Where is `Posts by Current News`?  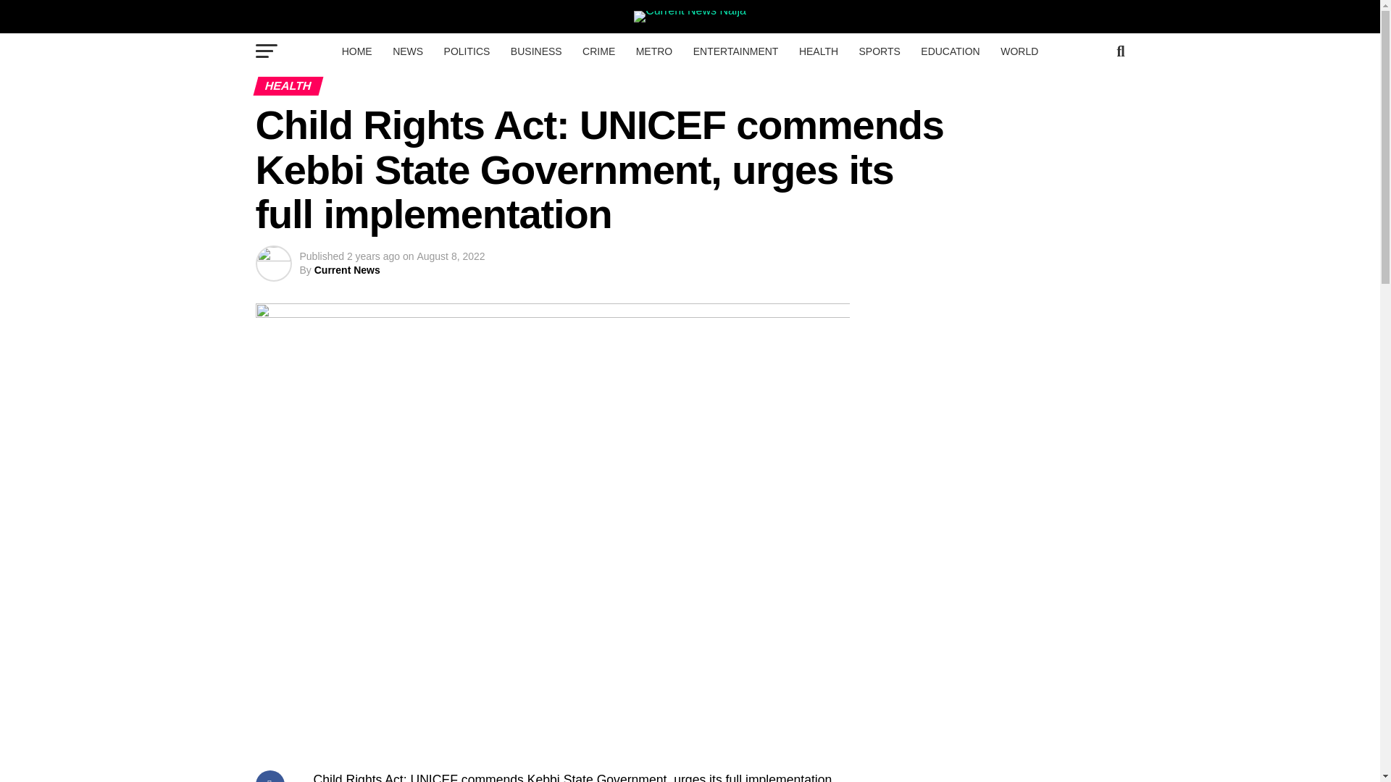
Posts by Current News is located at coordinates (346, 270).